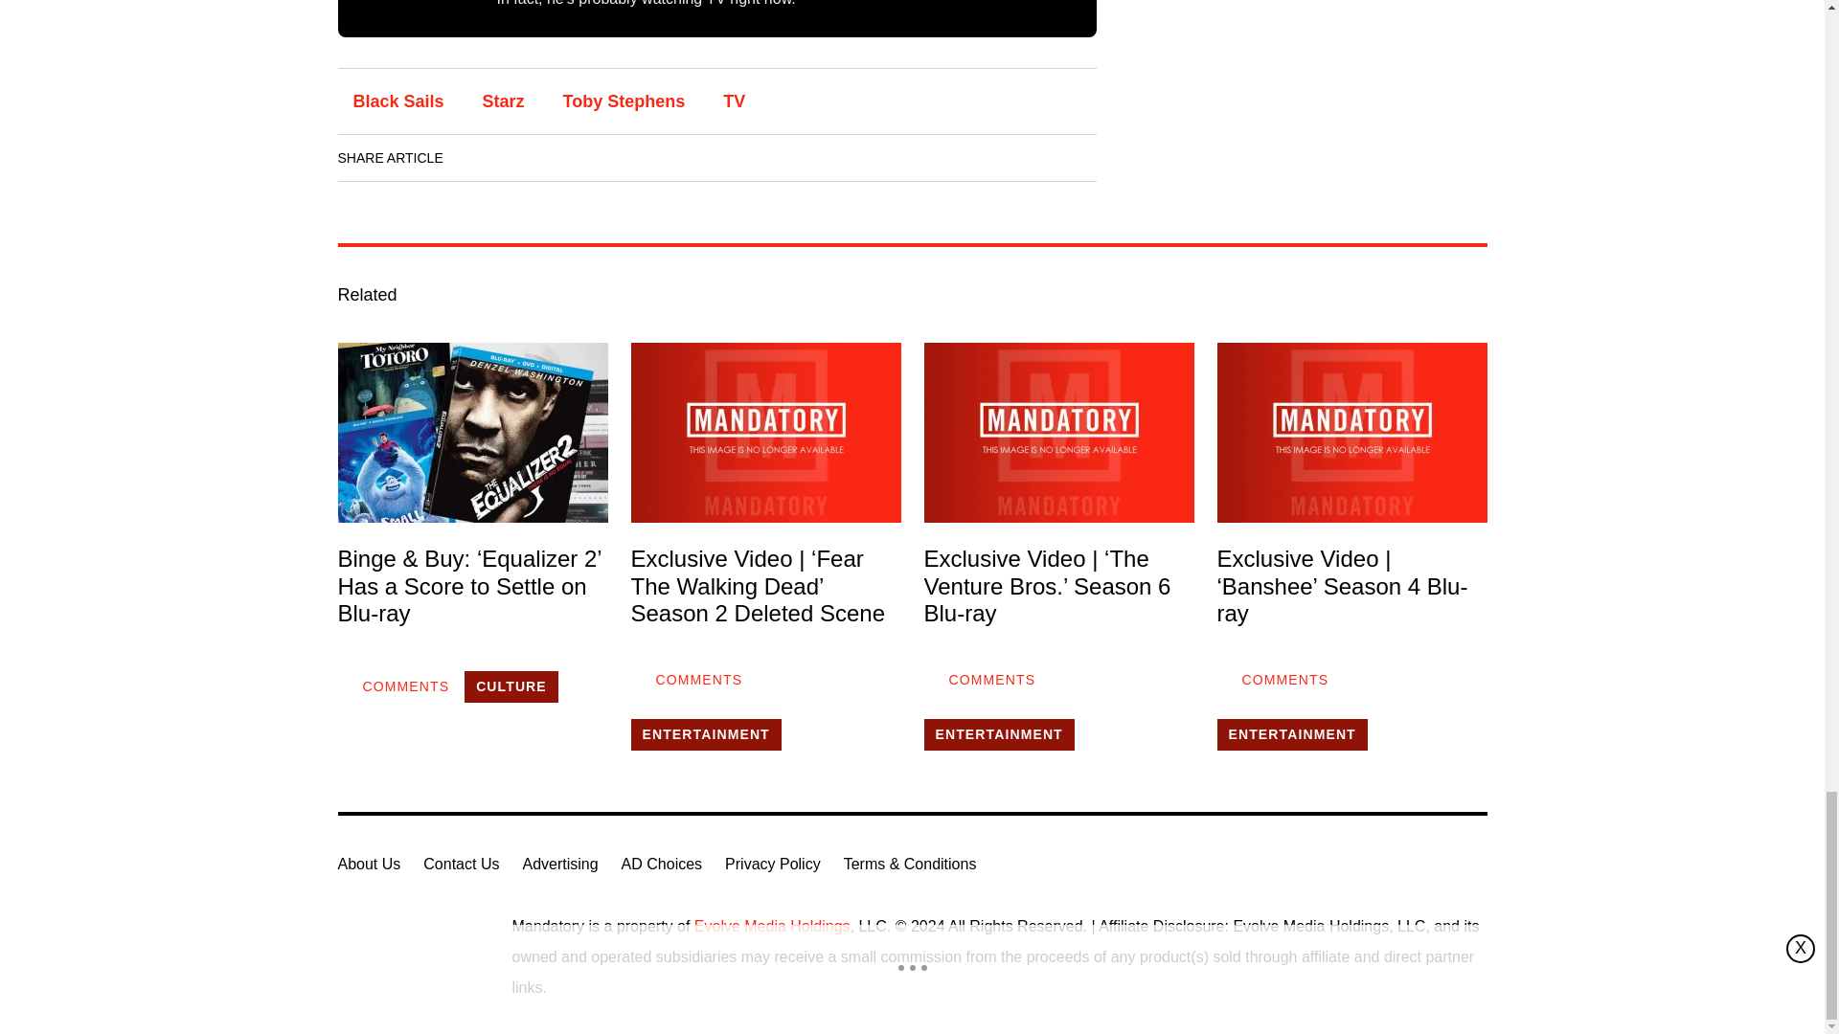  What do you see at coordinates (639, 158) in the screenshot?
I see `Pinterest` at bounding box center [639, 158].